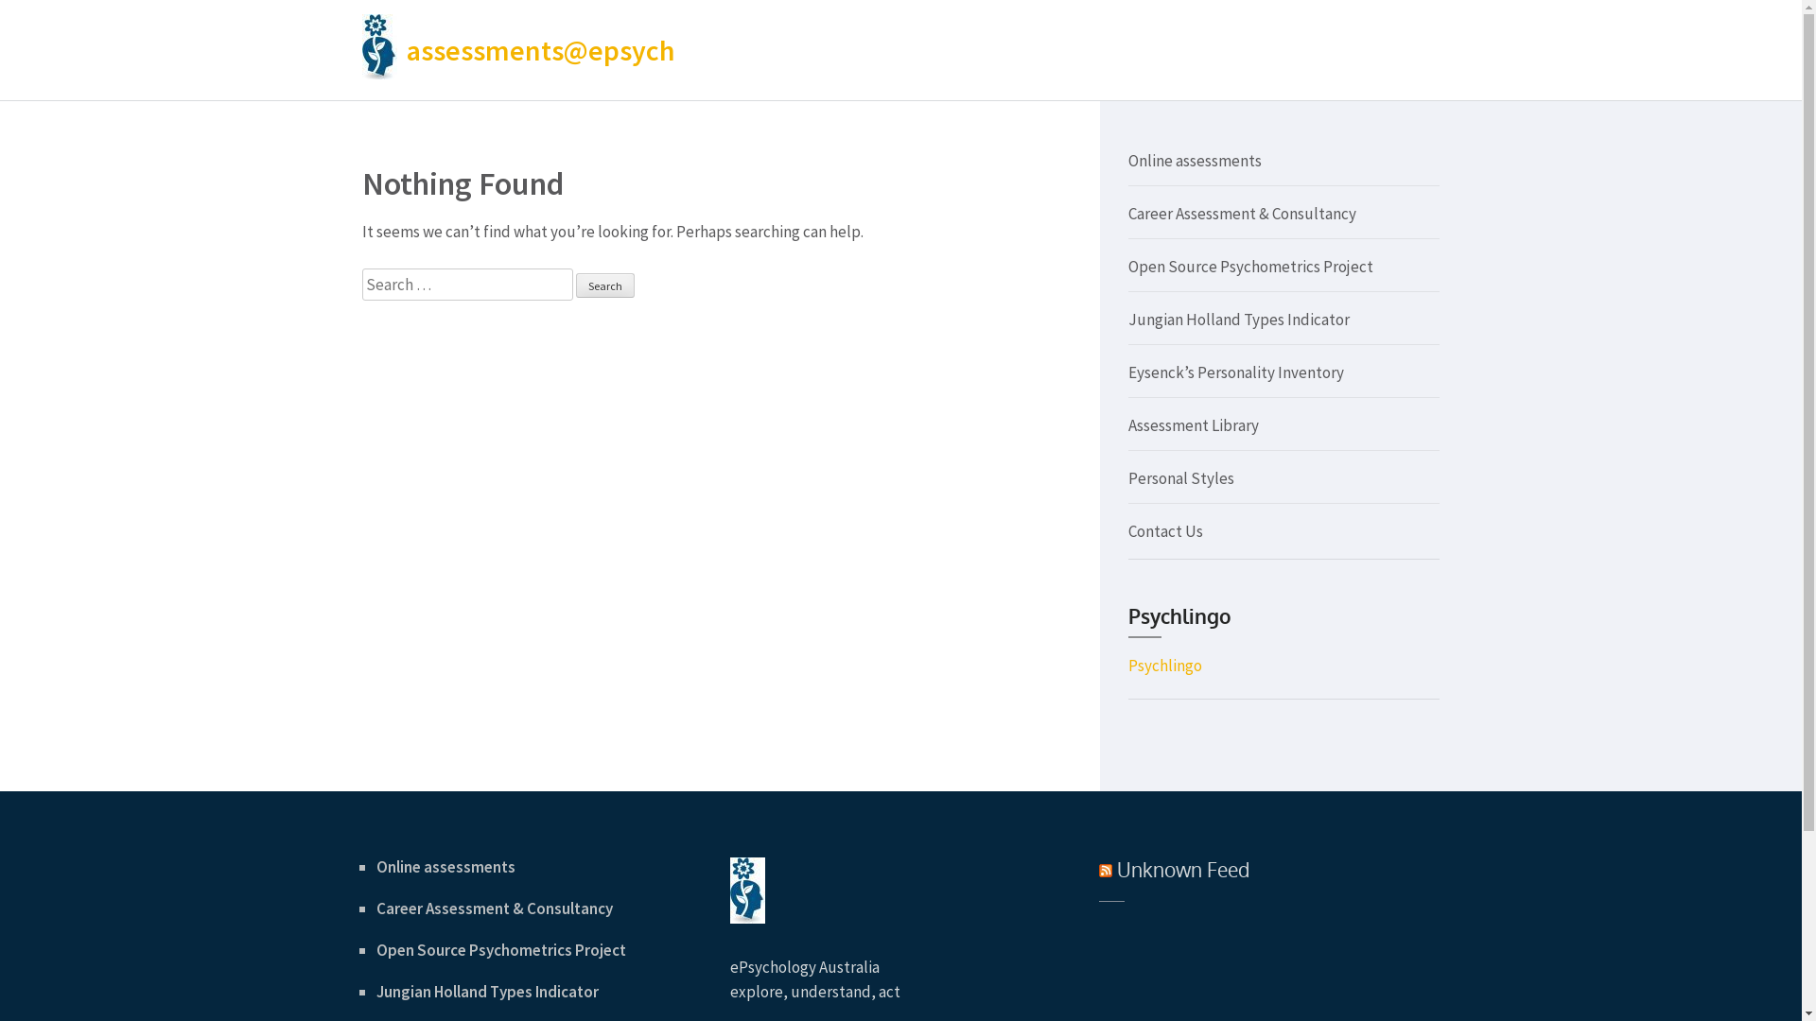 The height and width of the screenshot is (1021, 1816). Describe the element at coordinates (446, 867) in the screenshot. I see `Online assessments` at that location.